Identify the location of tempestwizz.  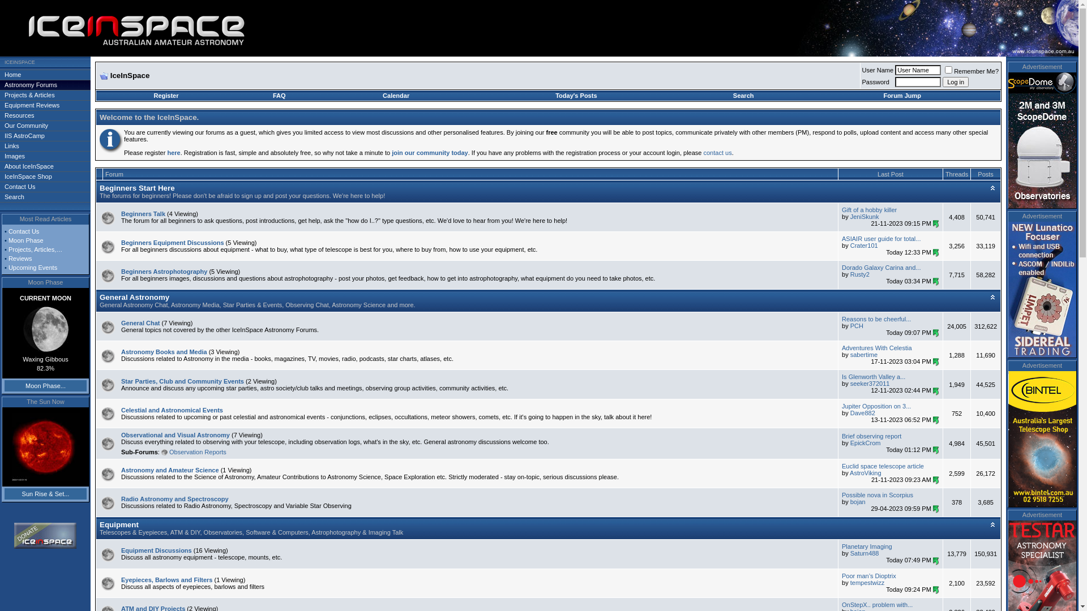
(867, 583).